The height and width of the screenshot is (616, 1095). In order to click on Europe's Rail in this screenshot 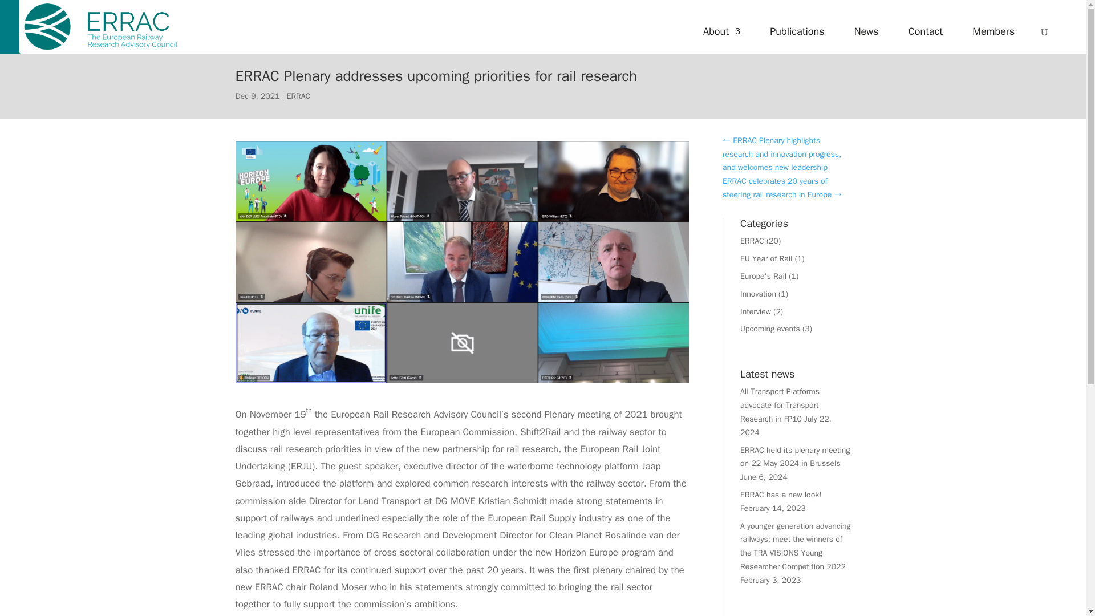, I will do `click(763, 276)`.